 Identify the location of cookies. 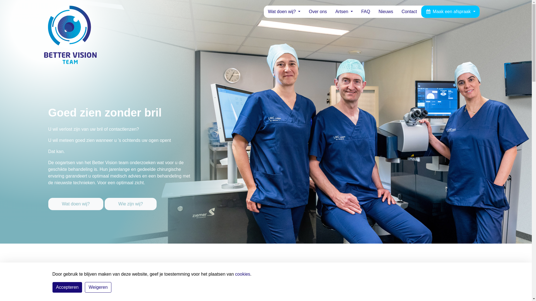
(243, 274).